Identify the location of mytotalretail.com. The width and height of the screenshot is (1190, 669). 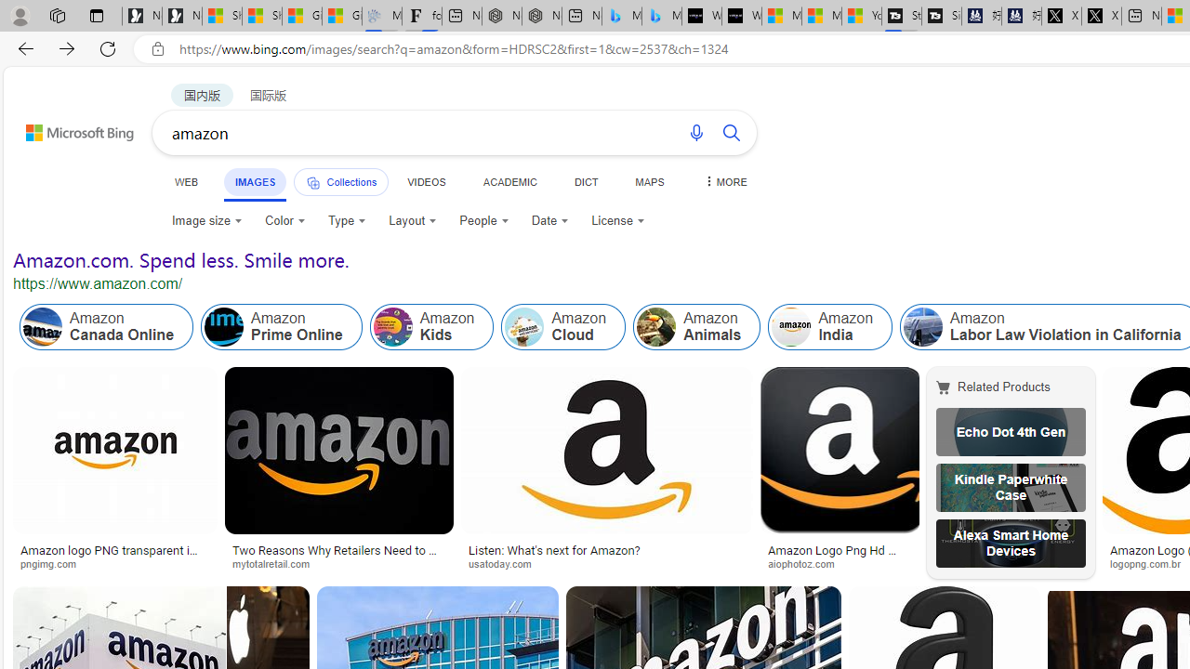
(338, 563).